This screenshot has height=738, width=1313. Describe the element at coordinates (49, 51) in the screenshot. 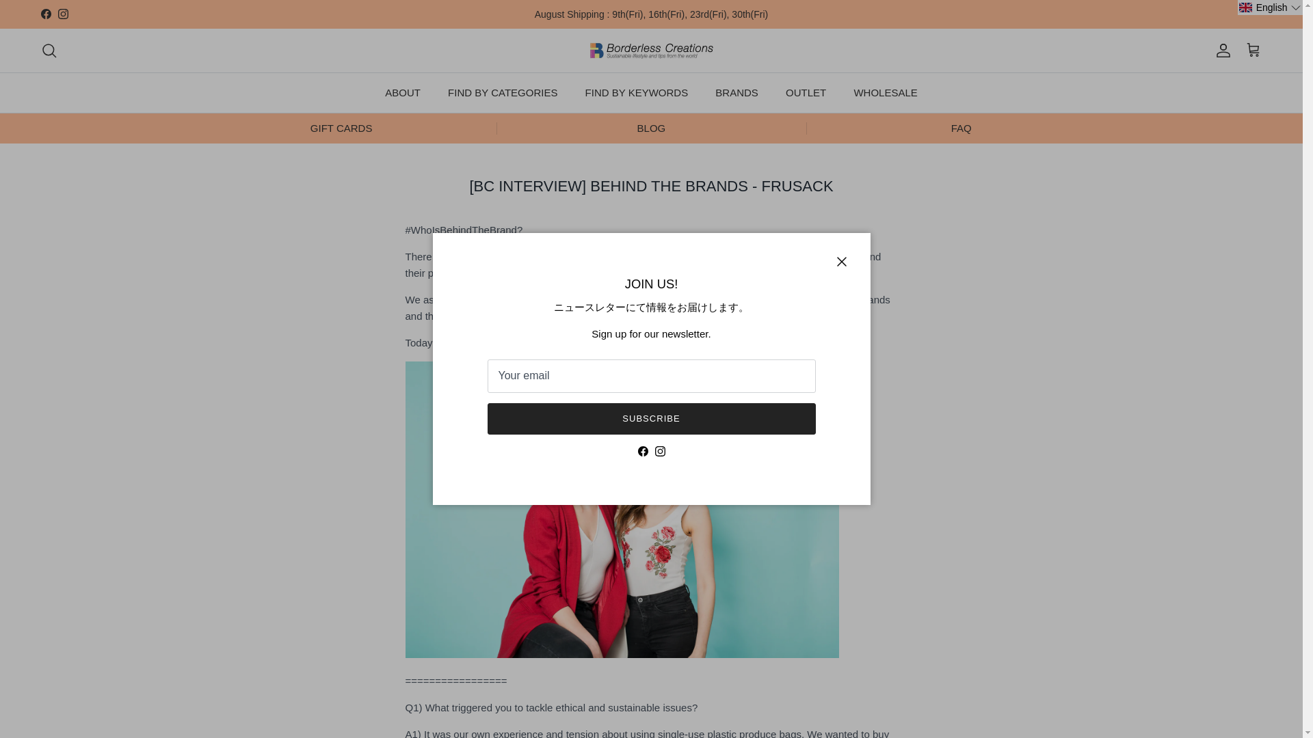

I see `Search` at that location.